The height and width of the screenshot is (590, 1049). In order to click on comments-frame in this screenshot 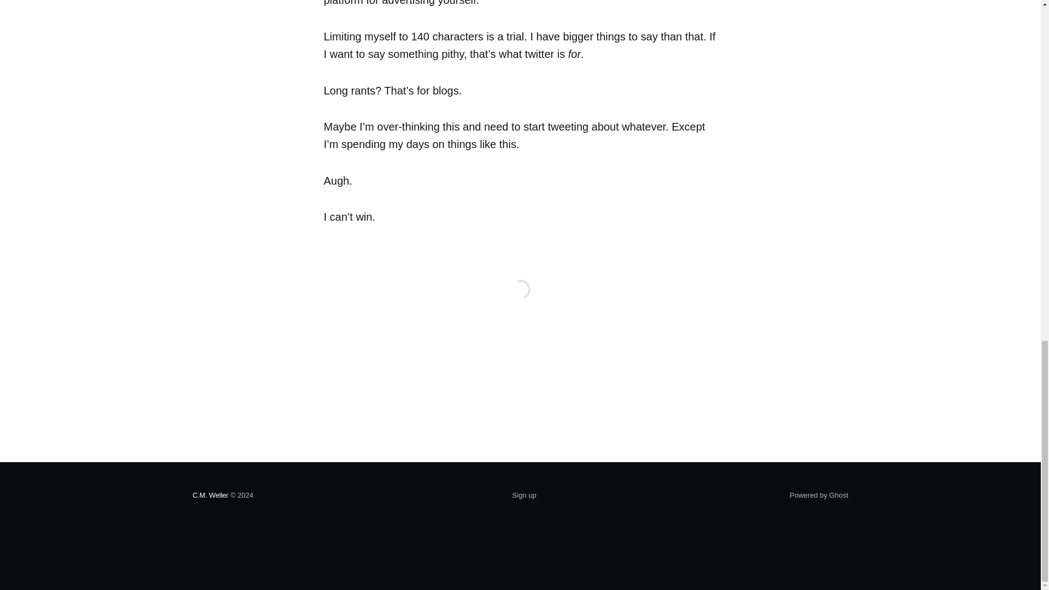, I will do `click(520, 303)`.